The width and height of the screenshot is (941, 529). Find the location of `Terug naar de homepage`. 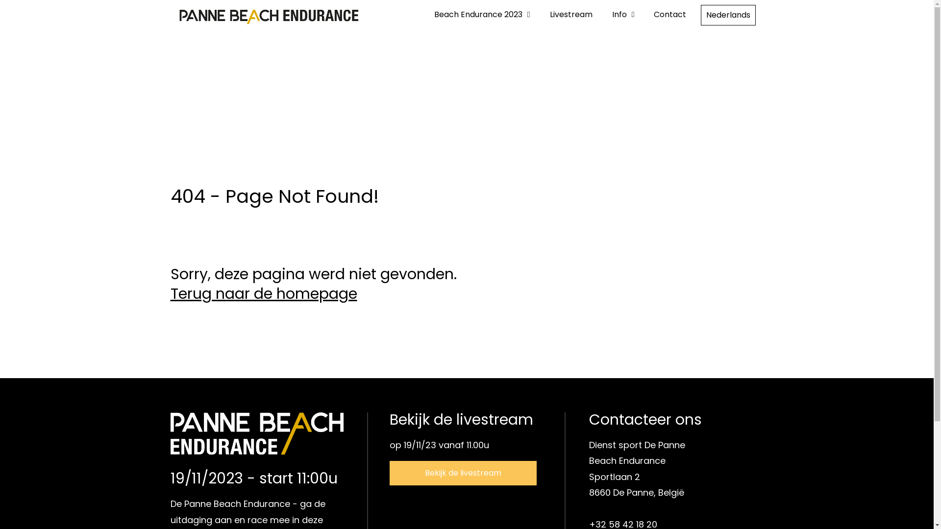

Terug naar de homepage is located at coordinates (264, 294).